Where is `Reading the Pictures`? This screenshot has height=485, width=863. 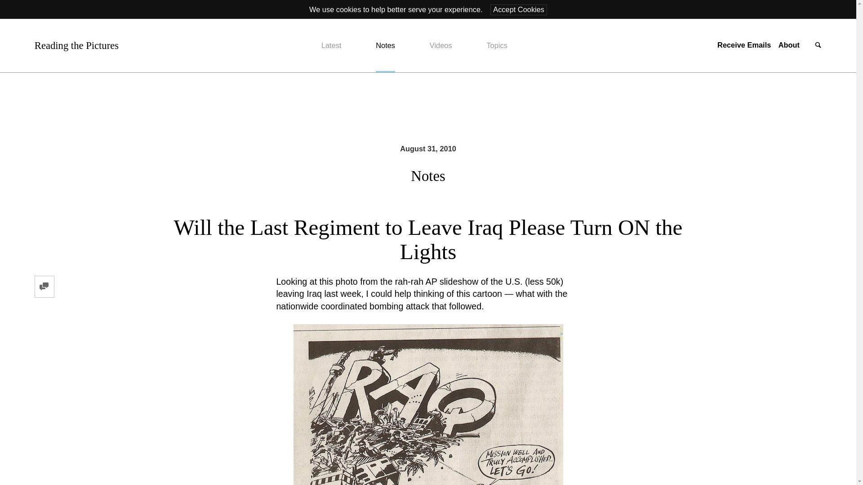
Reading the Pictures is located at coordinates (76, 45).